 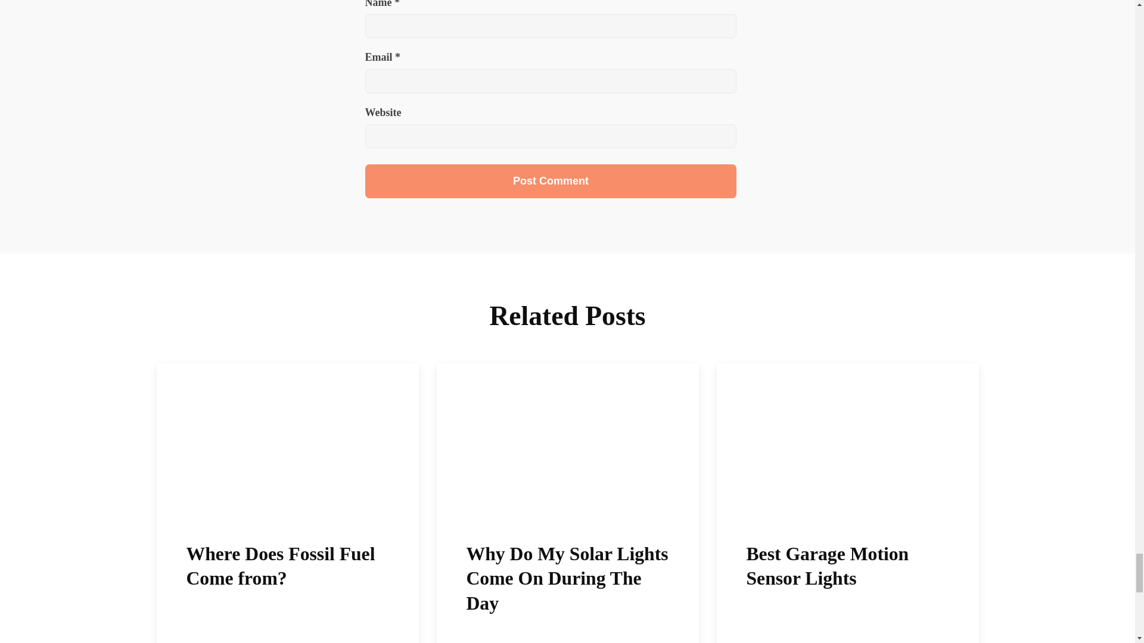 I want to click on Why Do My Solar Lights Come On During The Day, so click(x=567, y=503).